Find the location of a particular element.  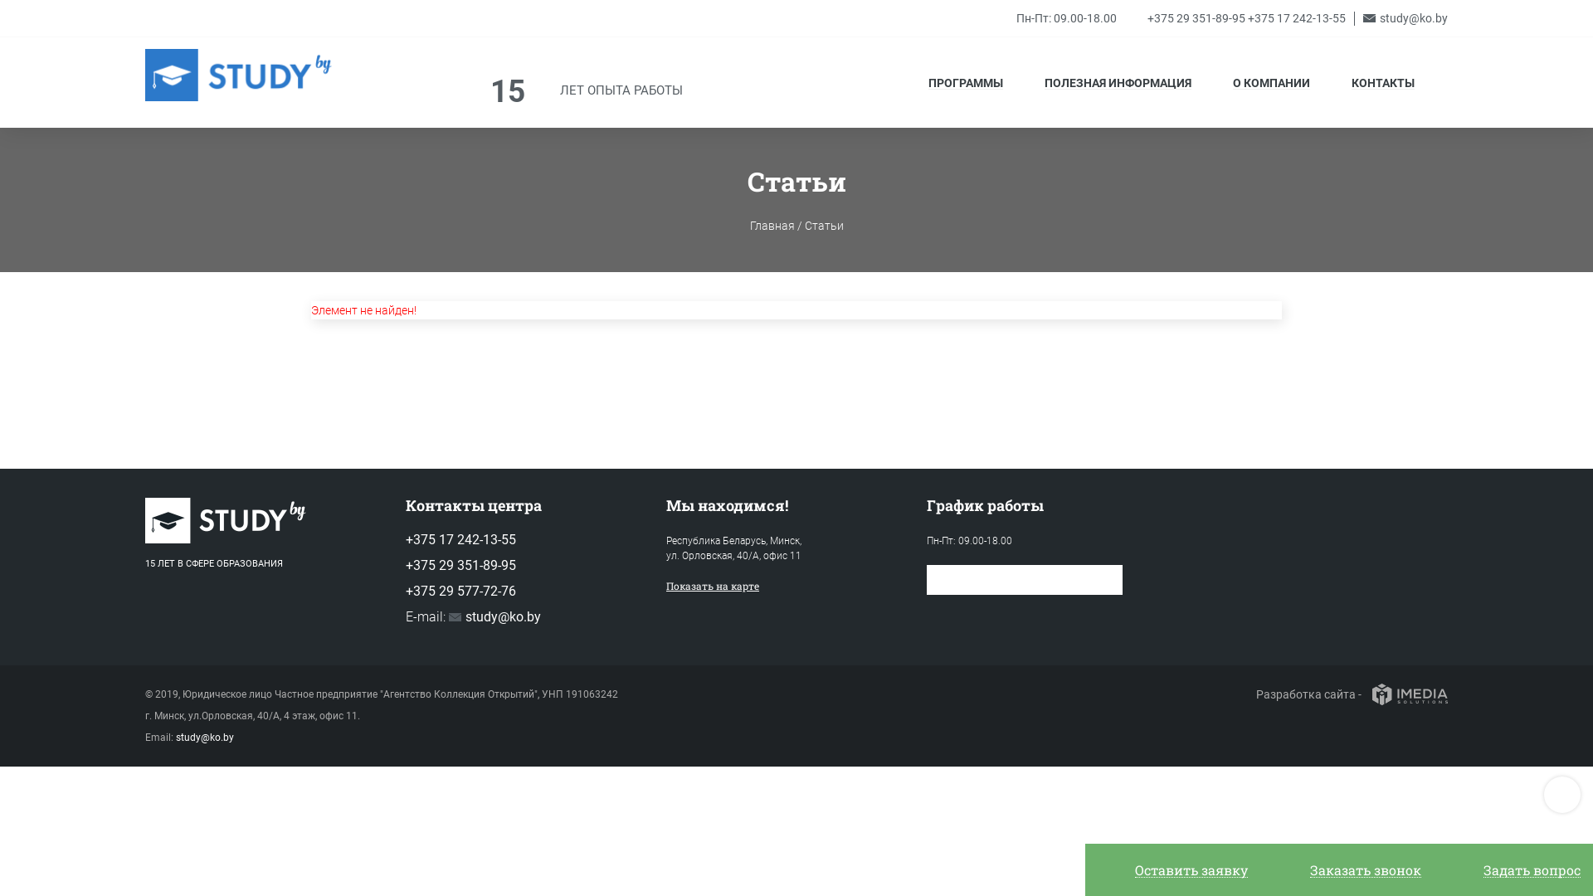

study@ko.by is located at coordinates (494, 617).